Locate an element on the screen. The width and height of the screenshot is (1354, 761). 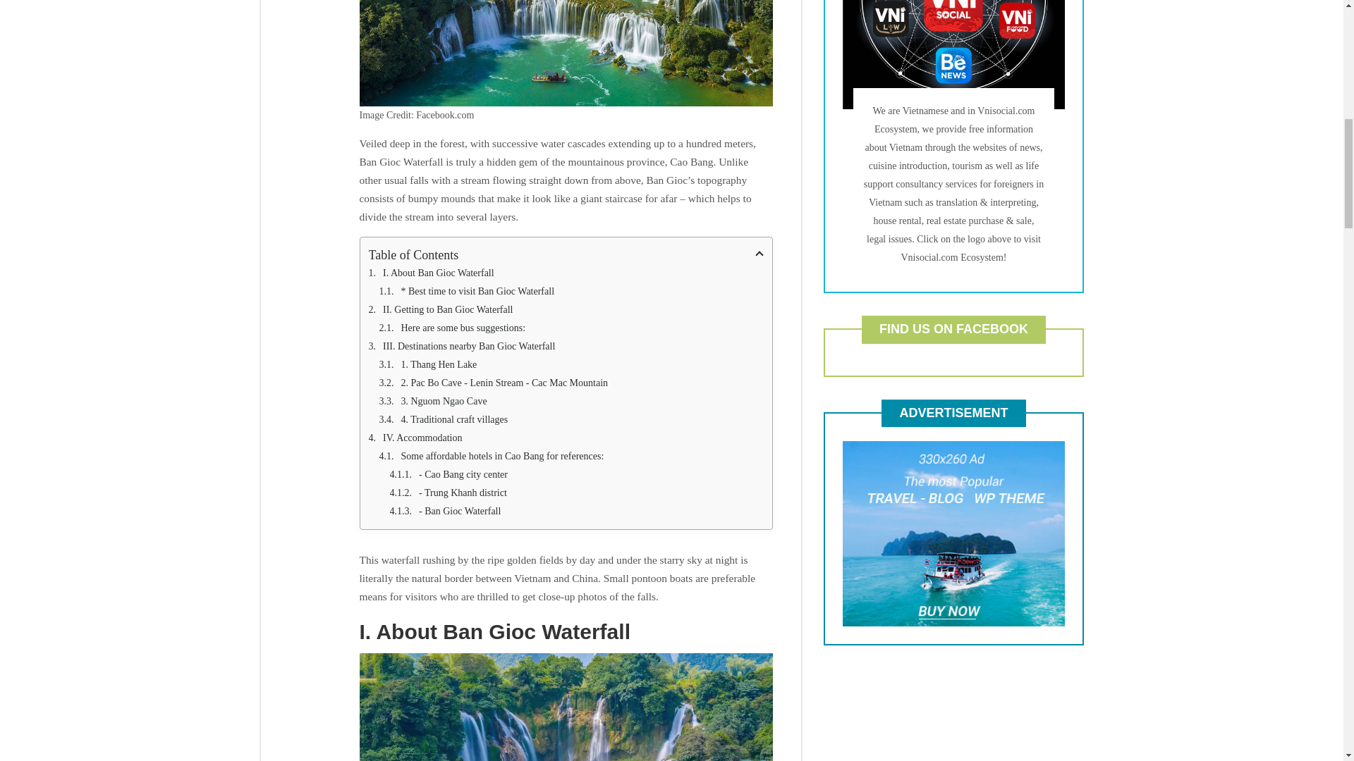
4. Traditional craft villages is located at coordinates (571, 420).